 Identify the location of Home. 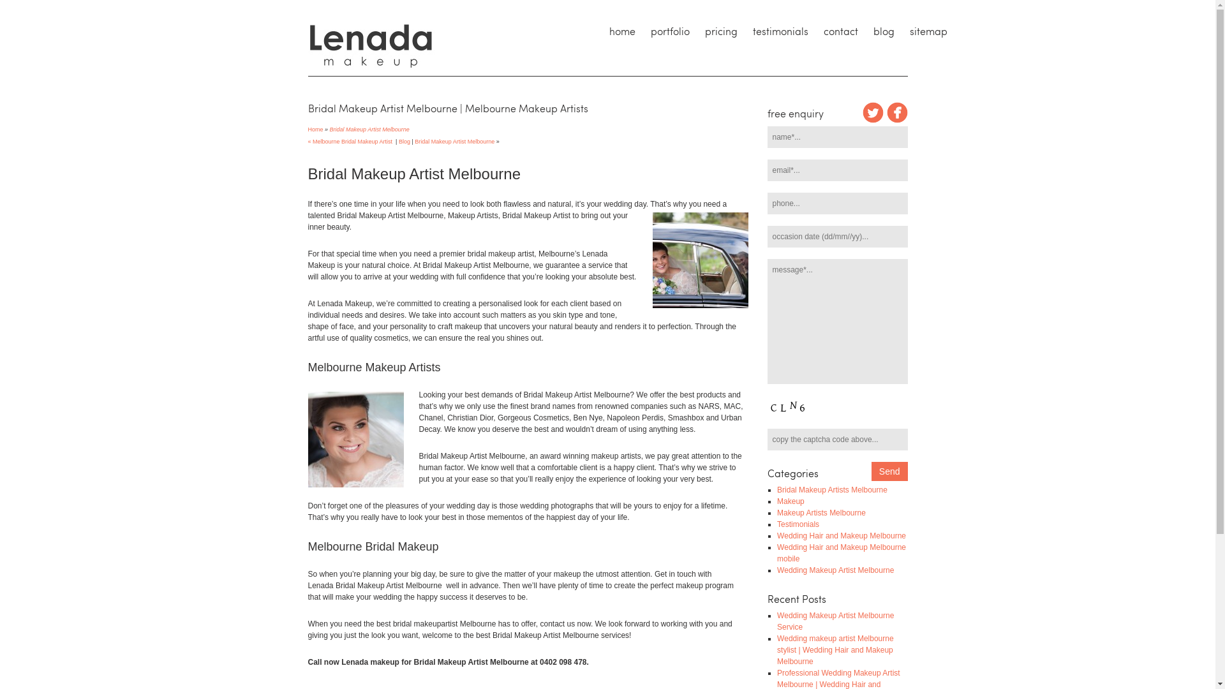
(315, 129).